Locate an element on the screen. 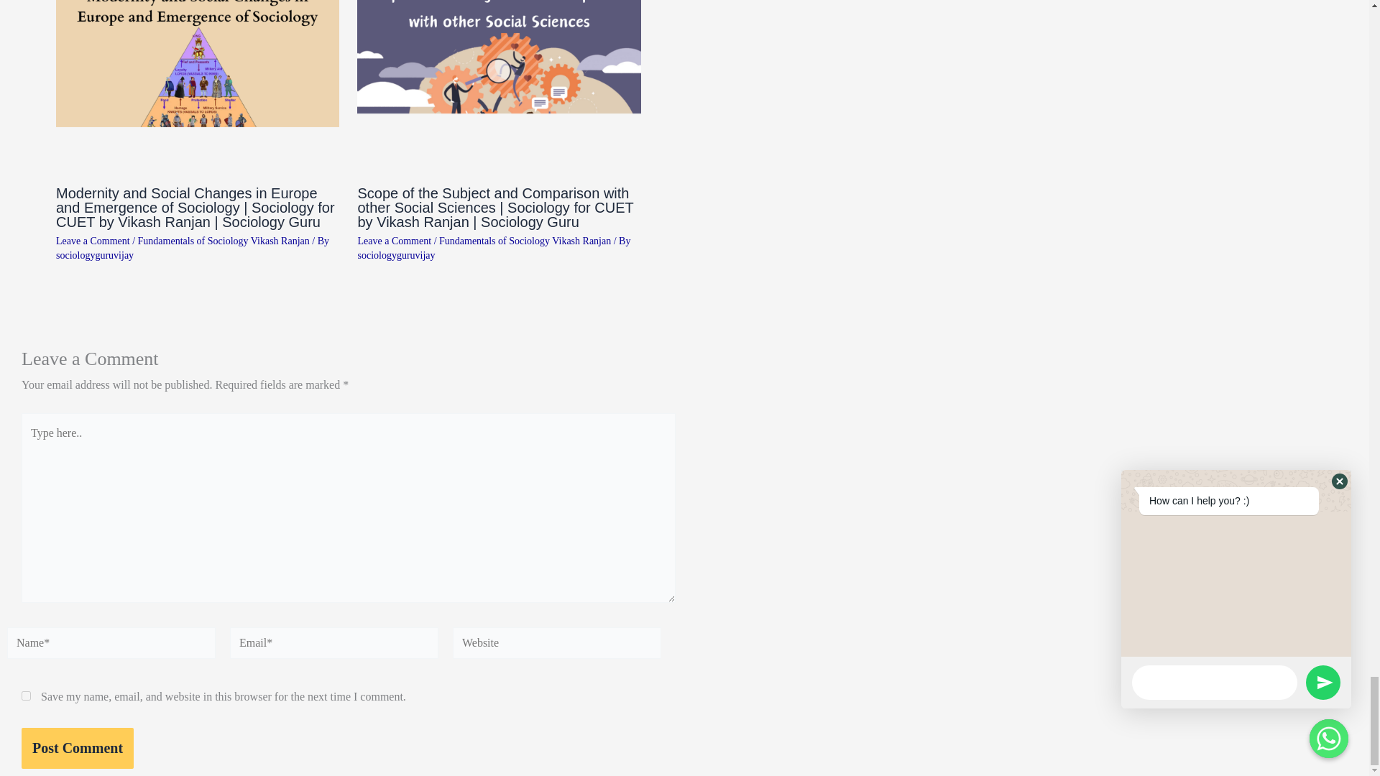 This screenshot has height=776, width=1380. View all posts by sociologyguruvijay is located at coordinates (95, 254).